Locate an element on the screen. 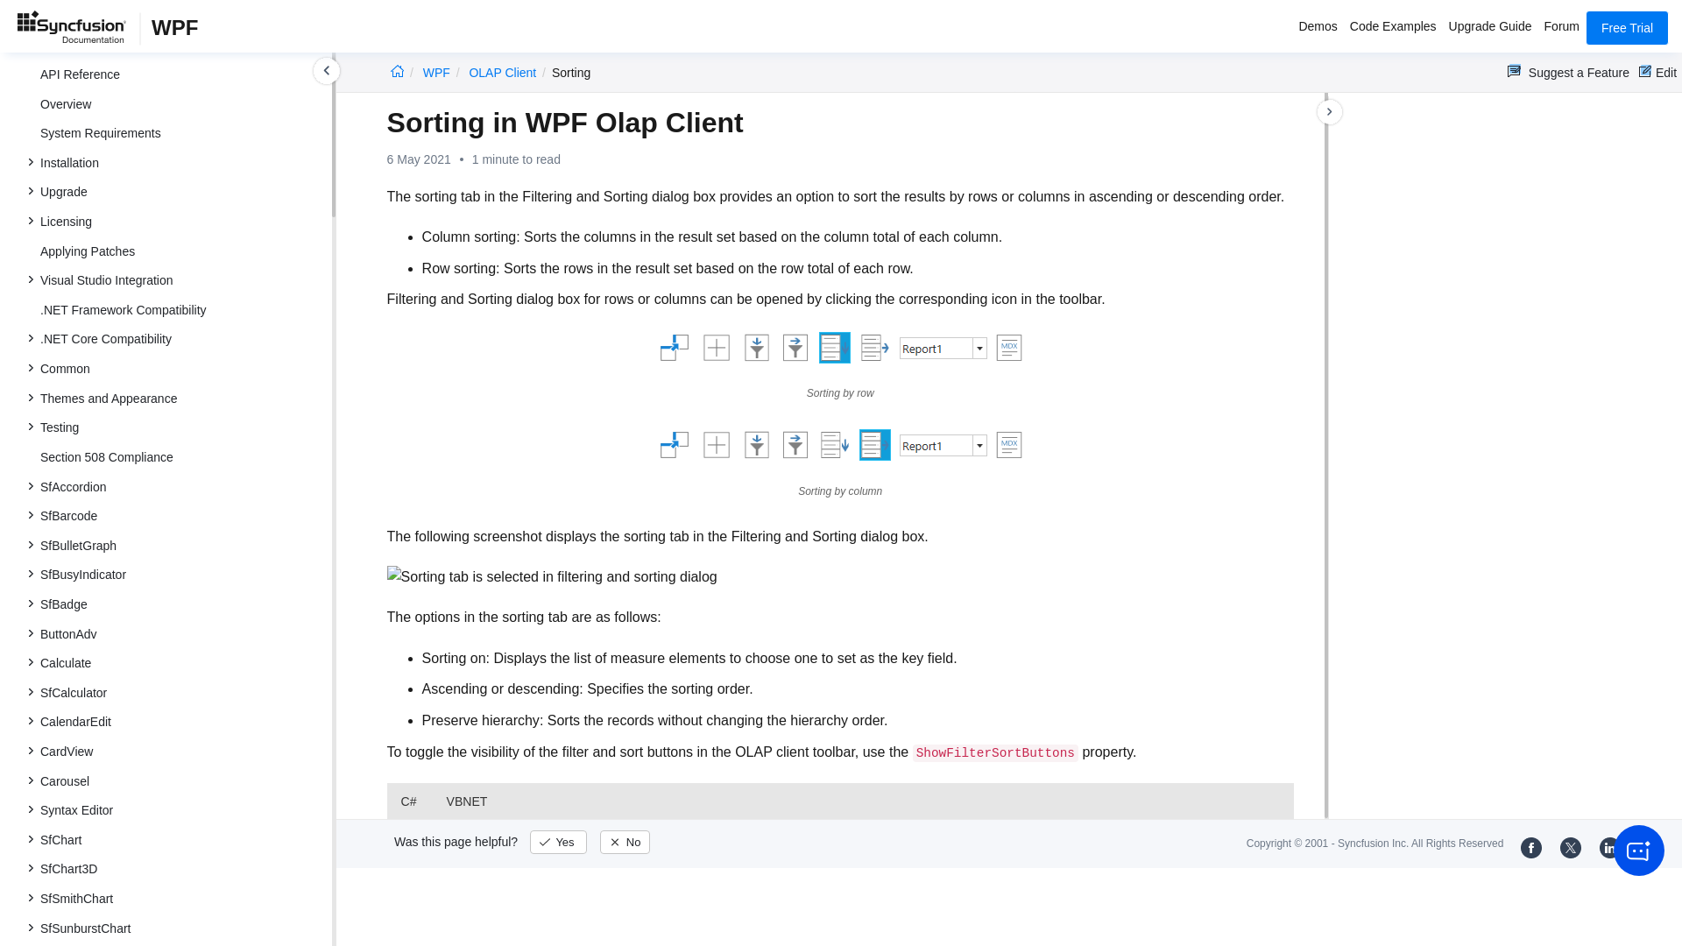 This screenshot has width=1682, height=946. Overview is located at coordinates (179, 103).